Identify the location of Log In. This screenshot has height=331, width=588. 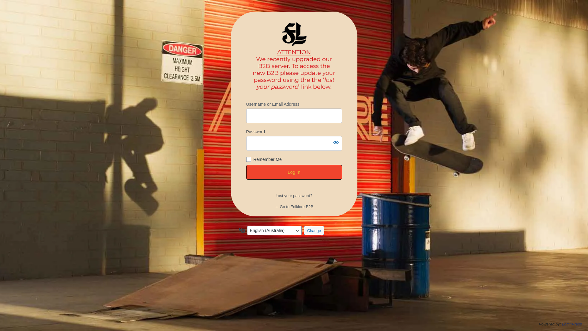
(294, 172).